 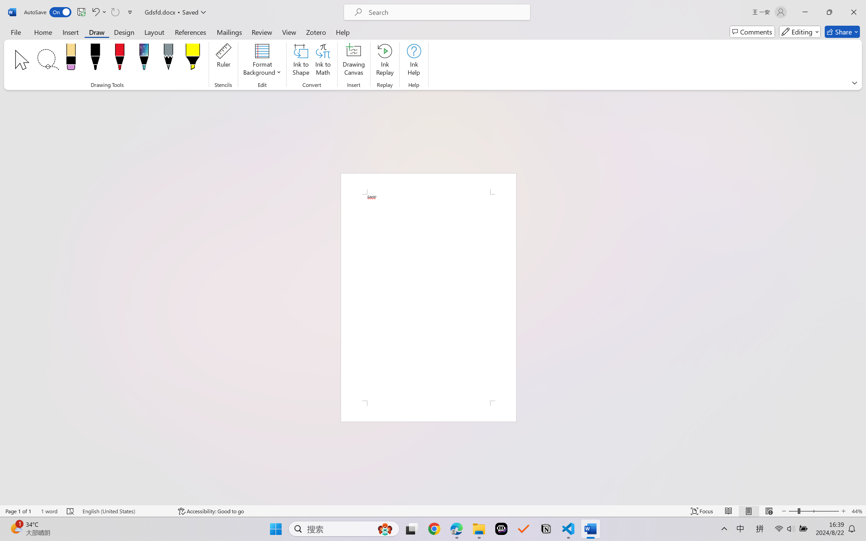 I want to click on Pen: Red, 0.5 mm, so click(x=119, y=59).